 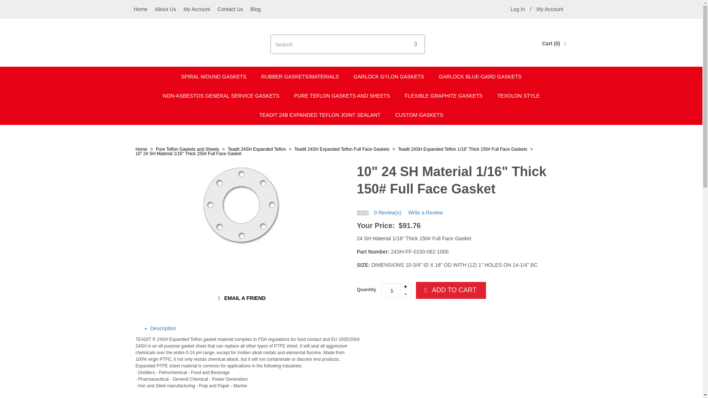 What do you see at coordinates (443, 96) in the screenshot?
I see `FLEXIBLE GRAPHITE GASKETS` at bounding box center [443, 96].